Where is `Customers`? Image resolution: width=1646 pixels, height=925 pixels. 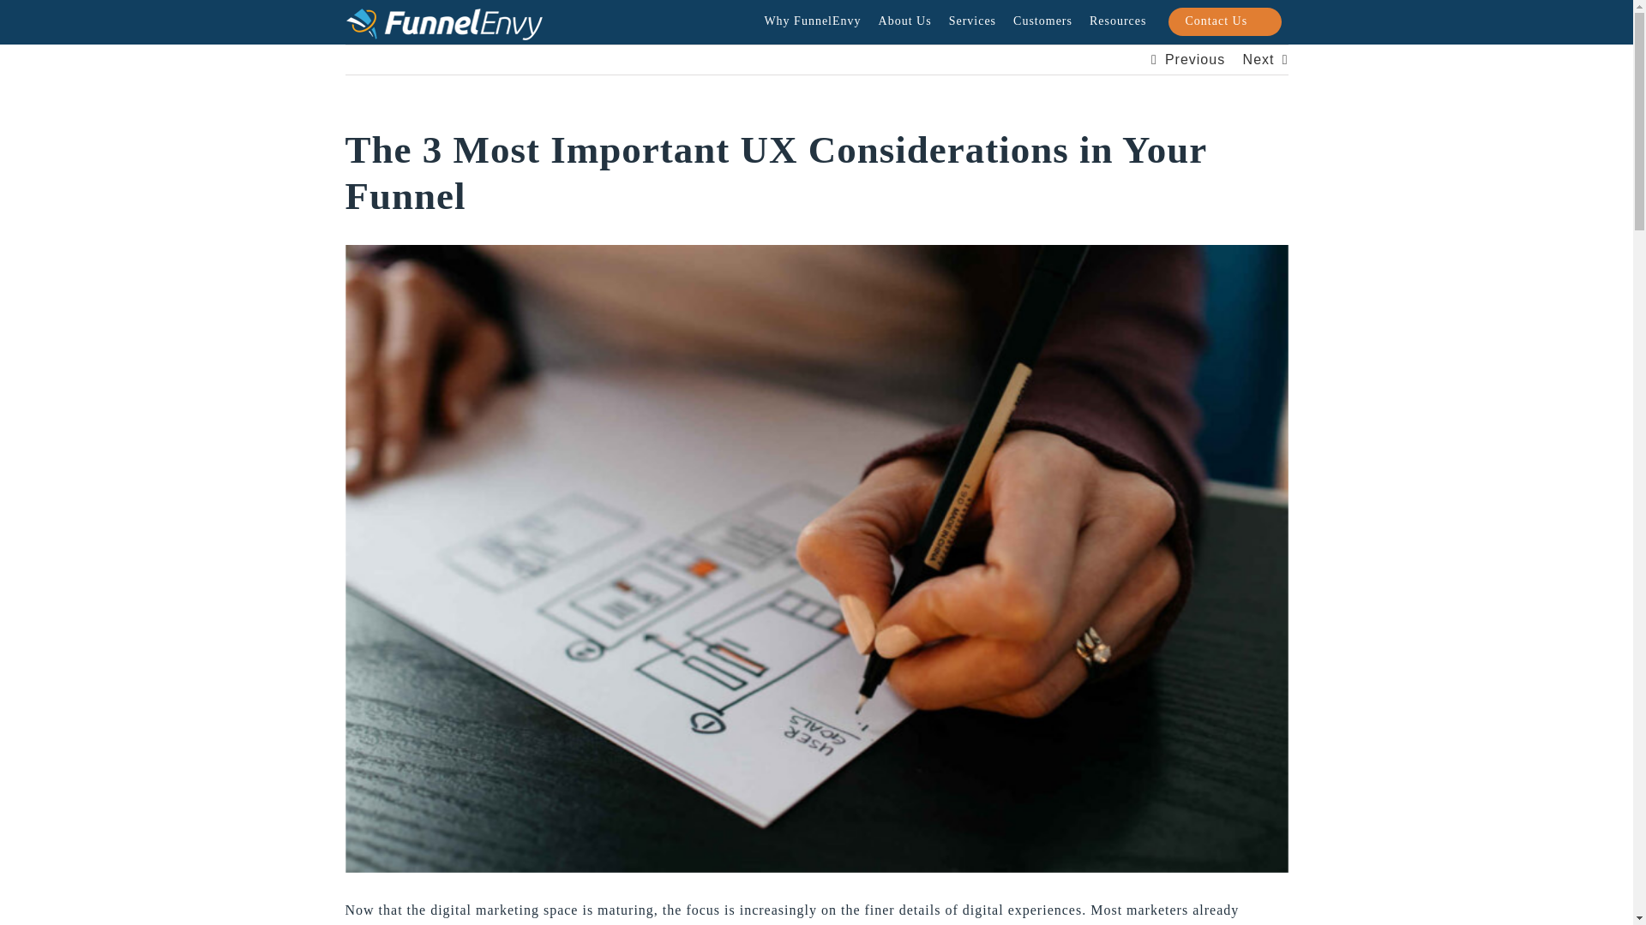 Customers is located at coordinates (1042, 21).